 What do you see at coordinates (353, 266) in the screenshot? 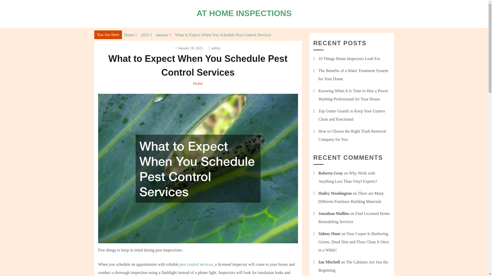
I see `The Cabinets Are Just the Beginning` at bounding box center [353, 266].